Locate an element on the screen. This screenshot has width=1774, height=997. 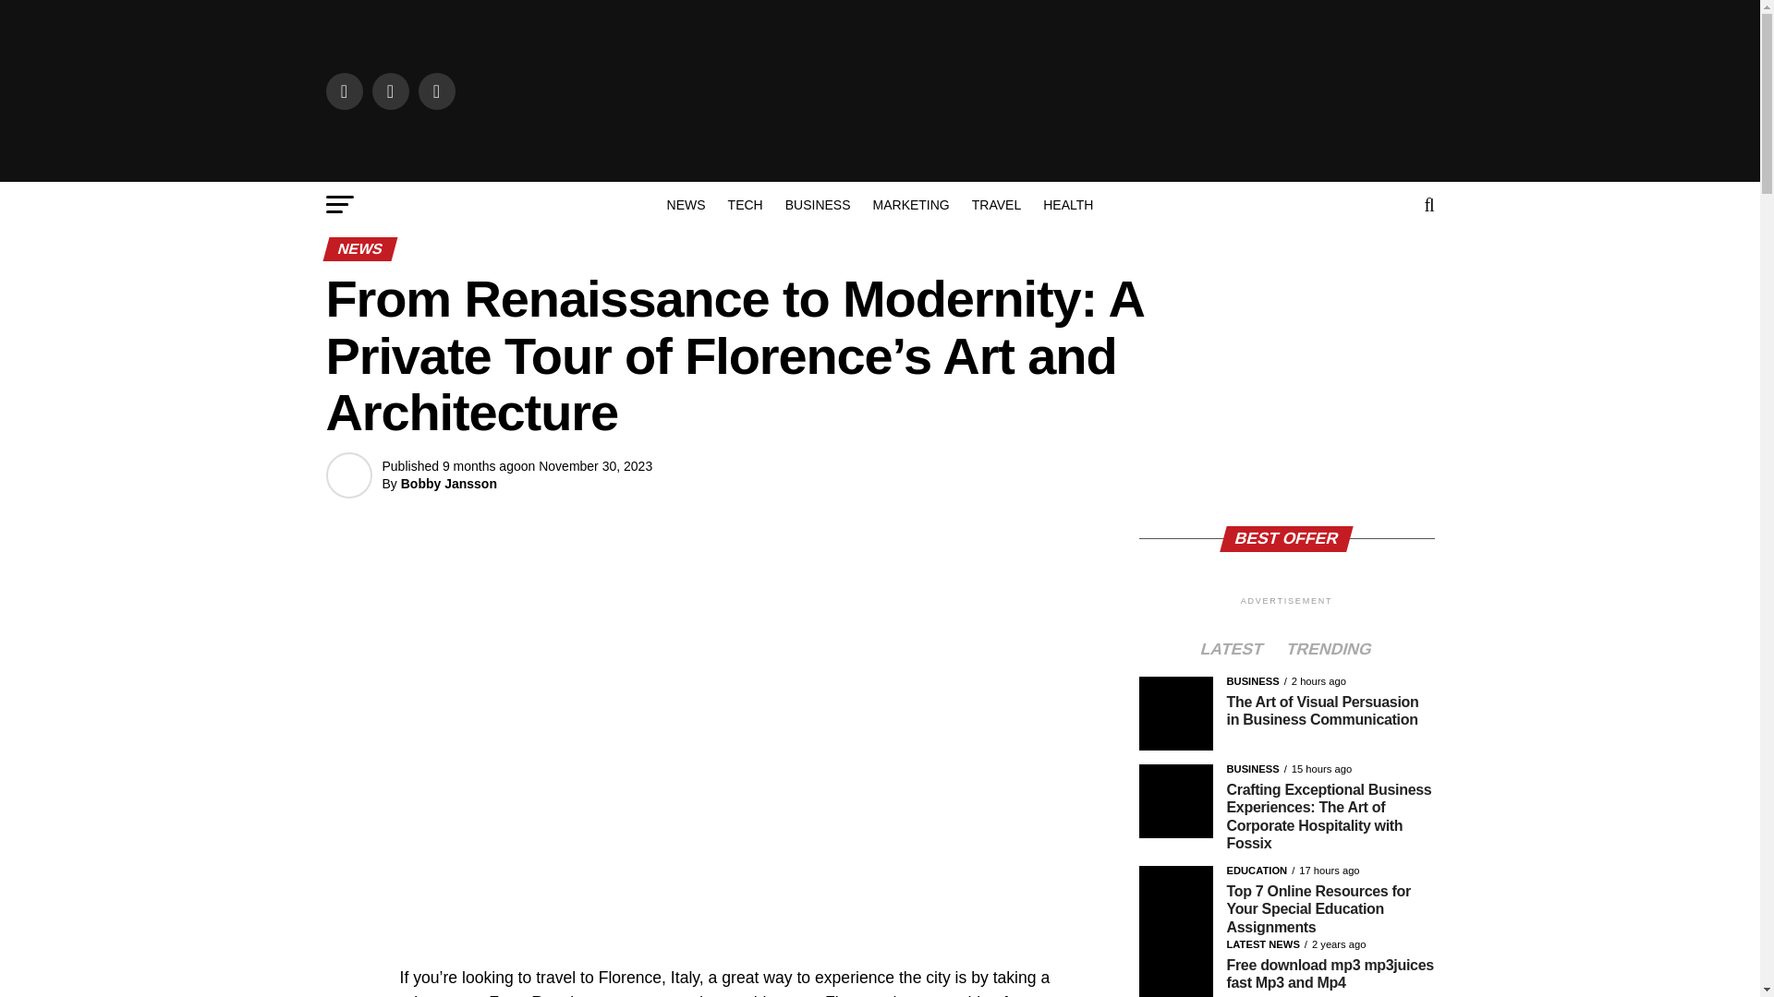
HEALTH is located at coordinates (1068, 205).